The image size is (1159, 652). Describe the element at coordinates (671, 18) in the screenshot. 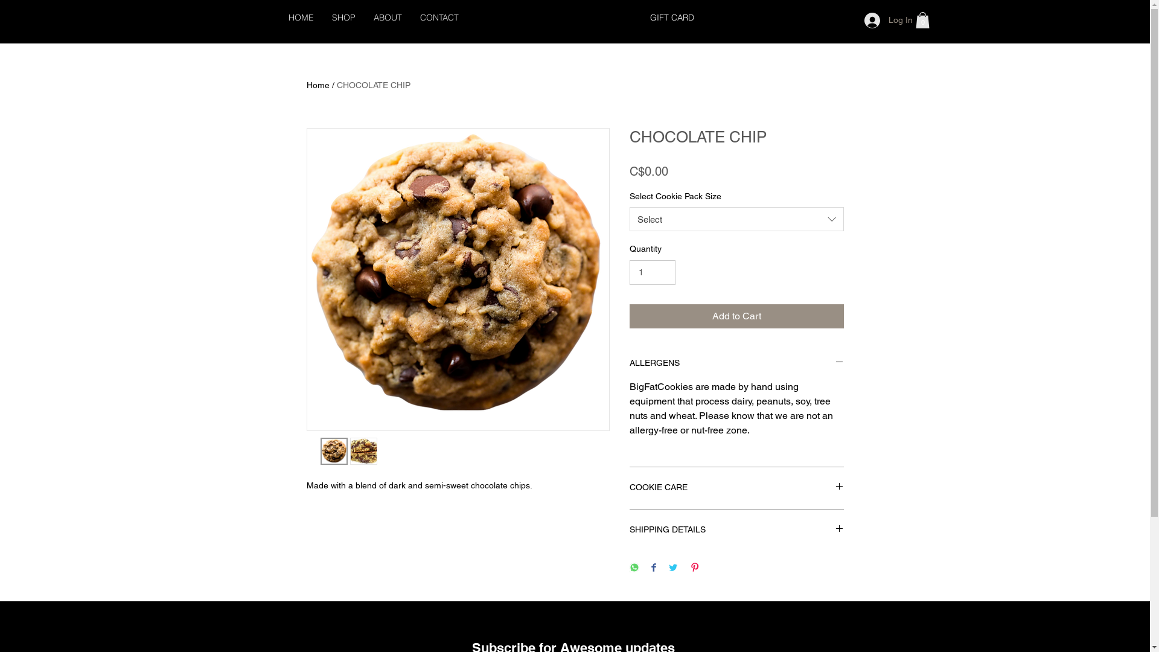

I see `GIFT CARD` at that location.